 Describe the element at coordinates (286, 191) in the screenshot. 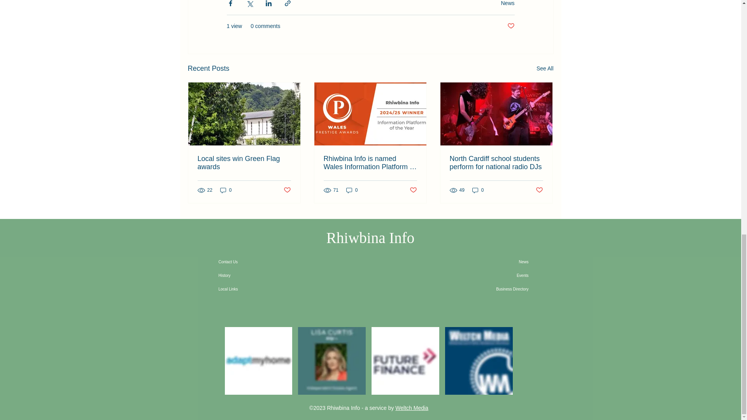

I see `Post not marked as liked` at that location.